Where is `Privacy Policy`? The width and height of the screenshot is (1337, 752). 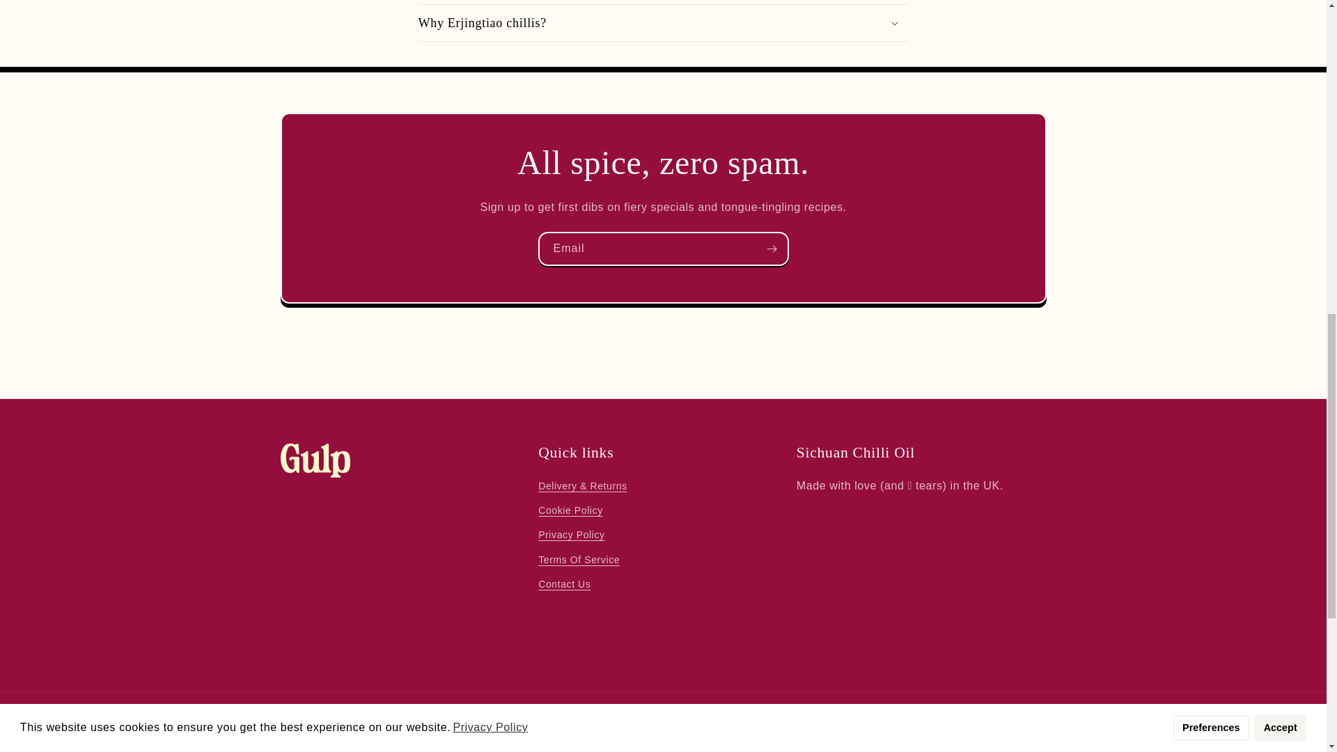 Privacy Policy is located at coordinates (572, 535).